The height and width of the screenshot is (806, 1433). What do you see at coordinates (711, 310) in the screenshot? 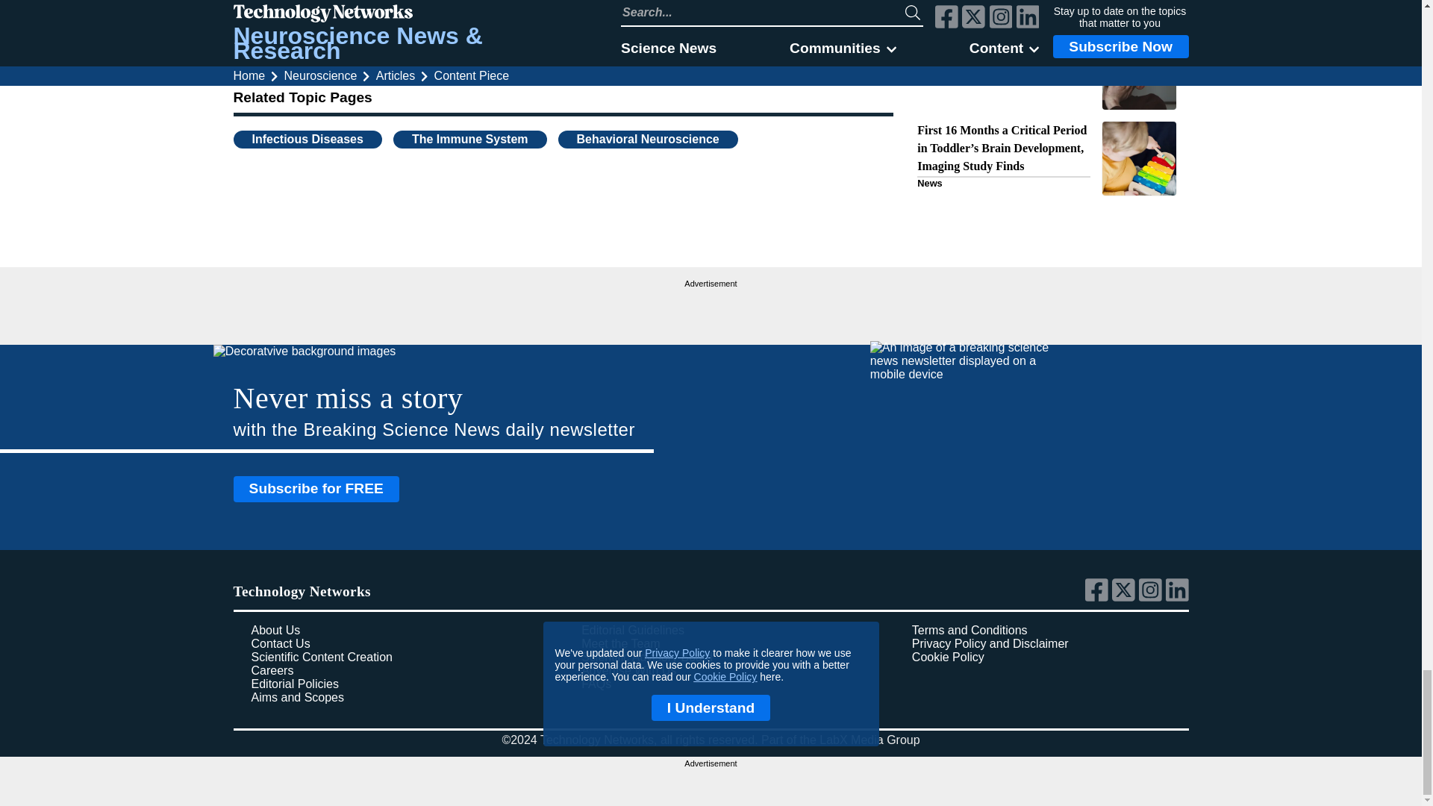
I see `3rd party ad content` at bounding box center [711, 310].